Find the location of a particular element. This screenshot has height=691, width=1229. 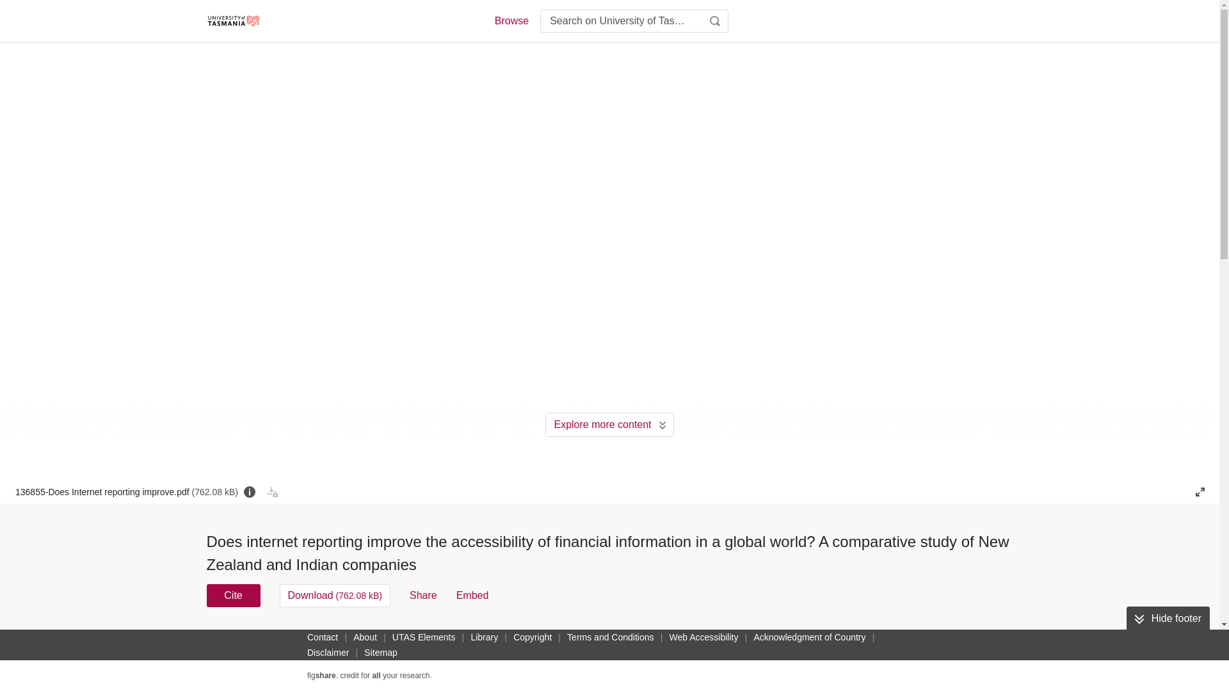

About is located at coordinates (365, 637).